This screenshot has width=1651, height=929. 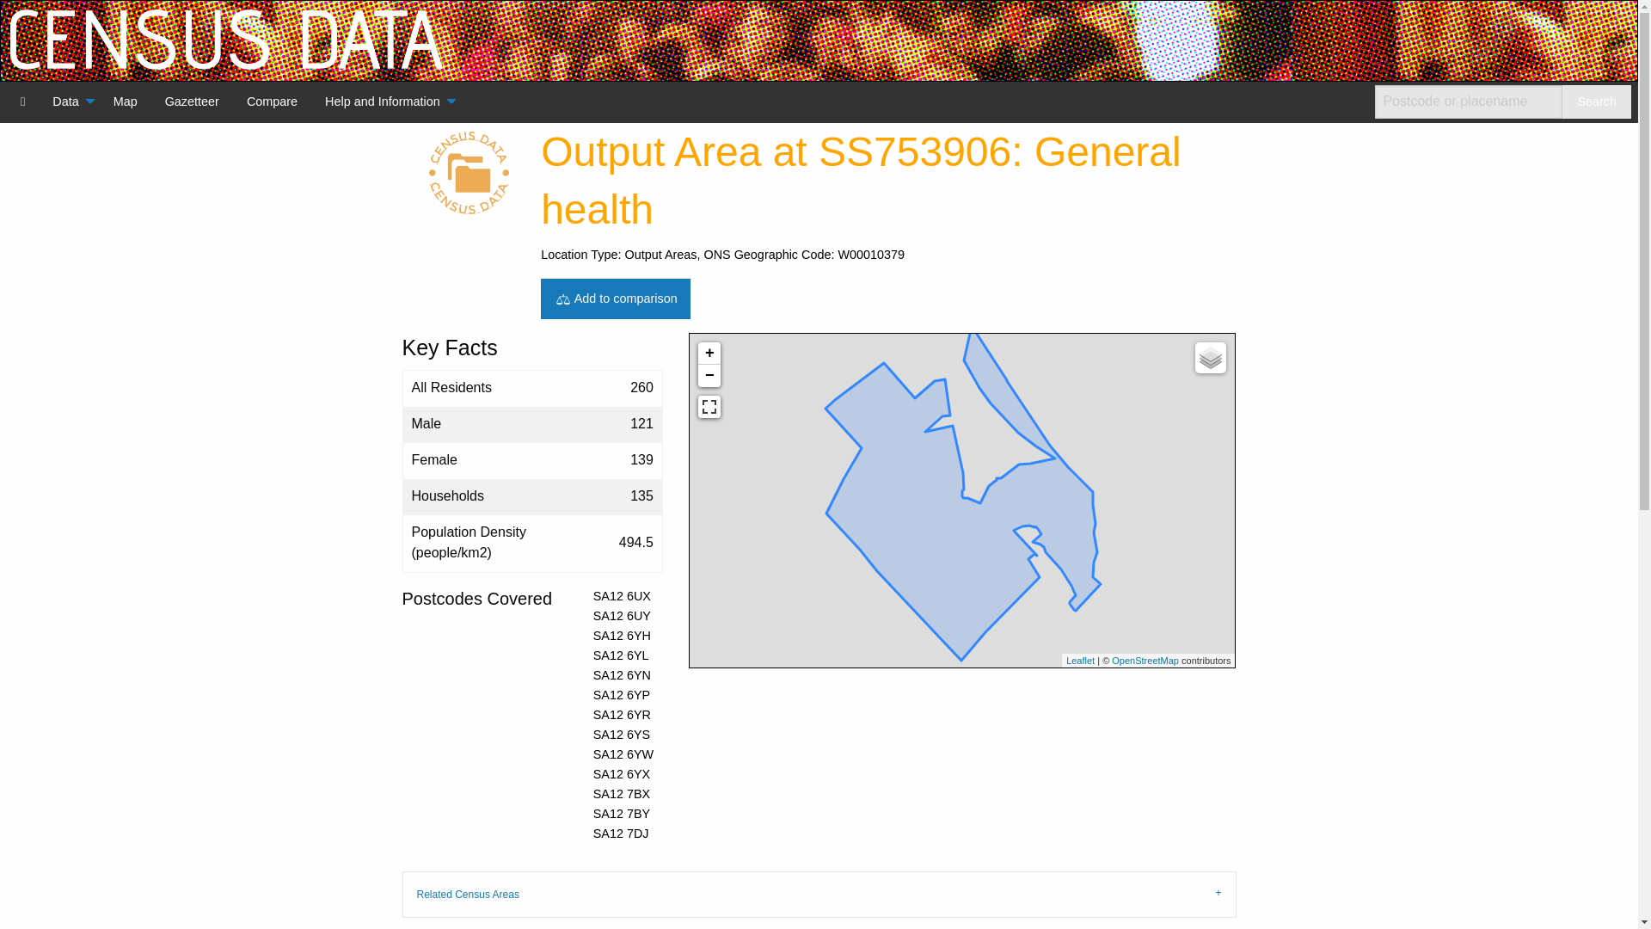 What do you see at coordinates (709, 407) in the screenshot?
I see `View Fullscreen` at bounding box center [709, 407].